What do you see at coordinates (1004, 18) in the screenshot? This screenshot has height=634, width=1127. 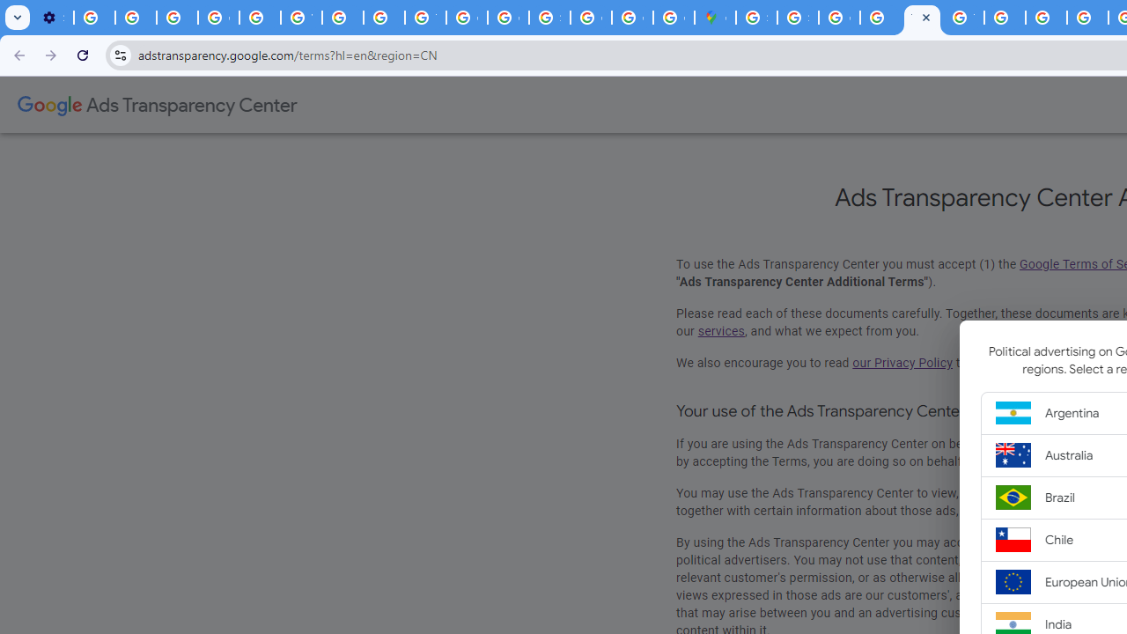 I see `Blogger Policies and Guidelines - Transparency Center` at bounding box center [1004, 18].